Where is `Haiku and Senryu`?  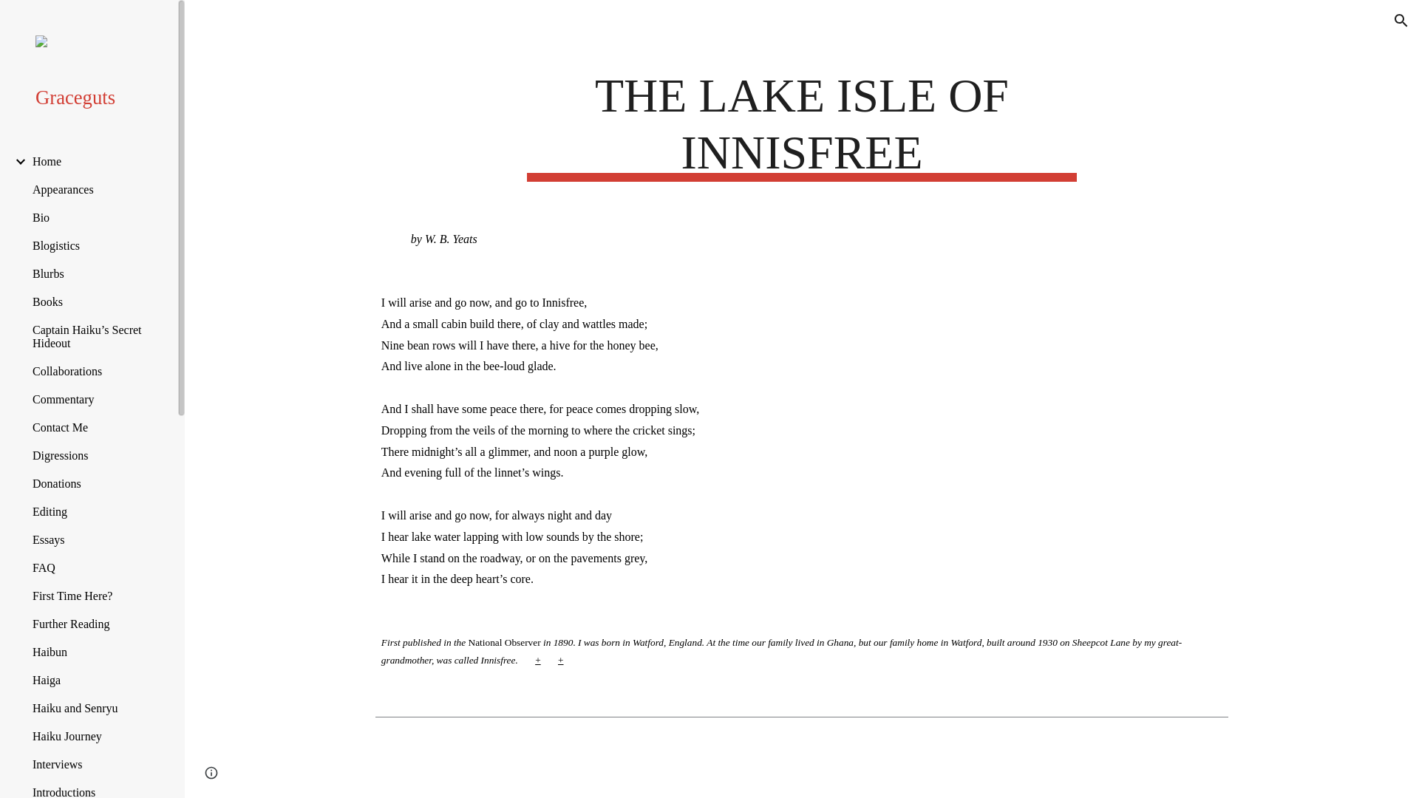 Haiku and Senryu is located at coordinates (93, 708).